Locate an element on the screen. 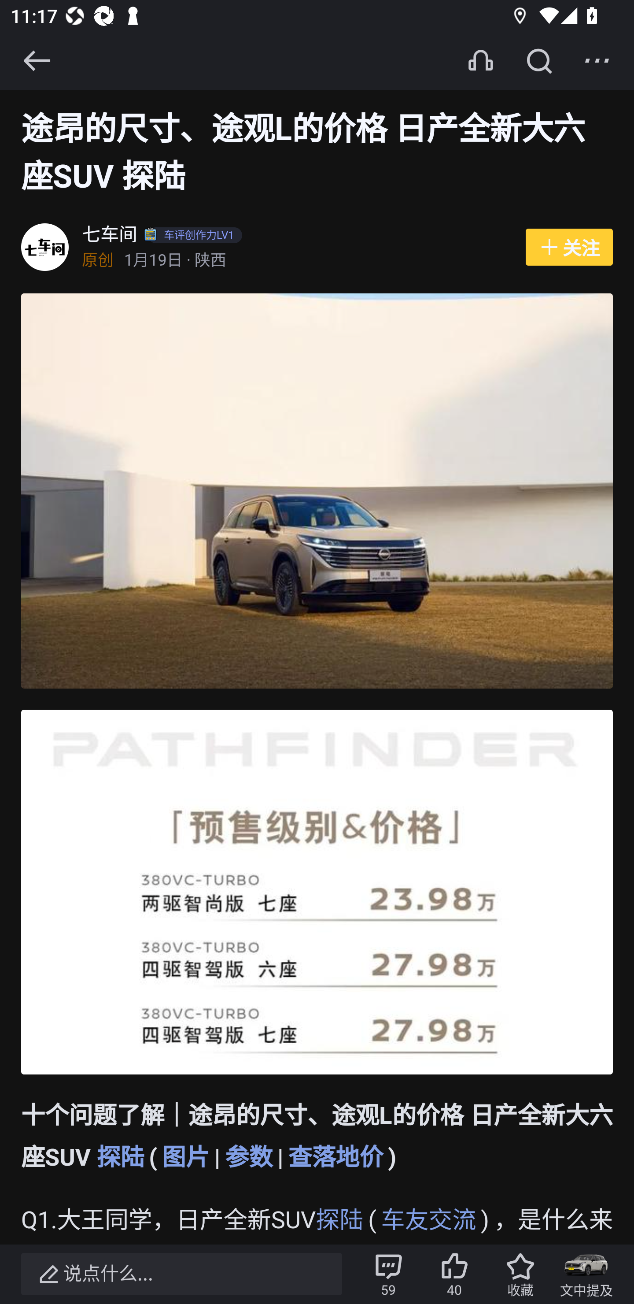 This screenshot has width=634, height=1304.  is located at coordinates (37, 60).